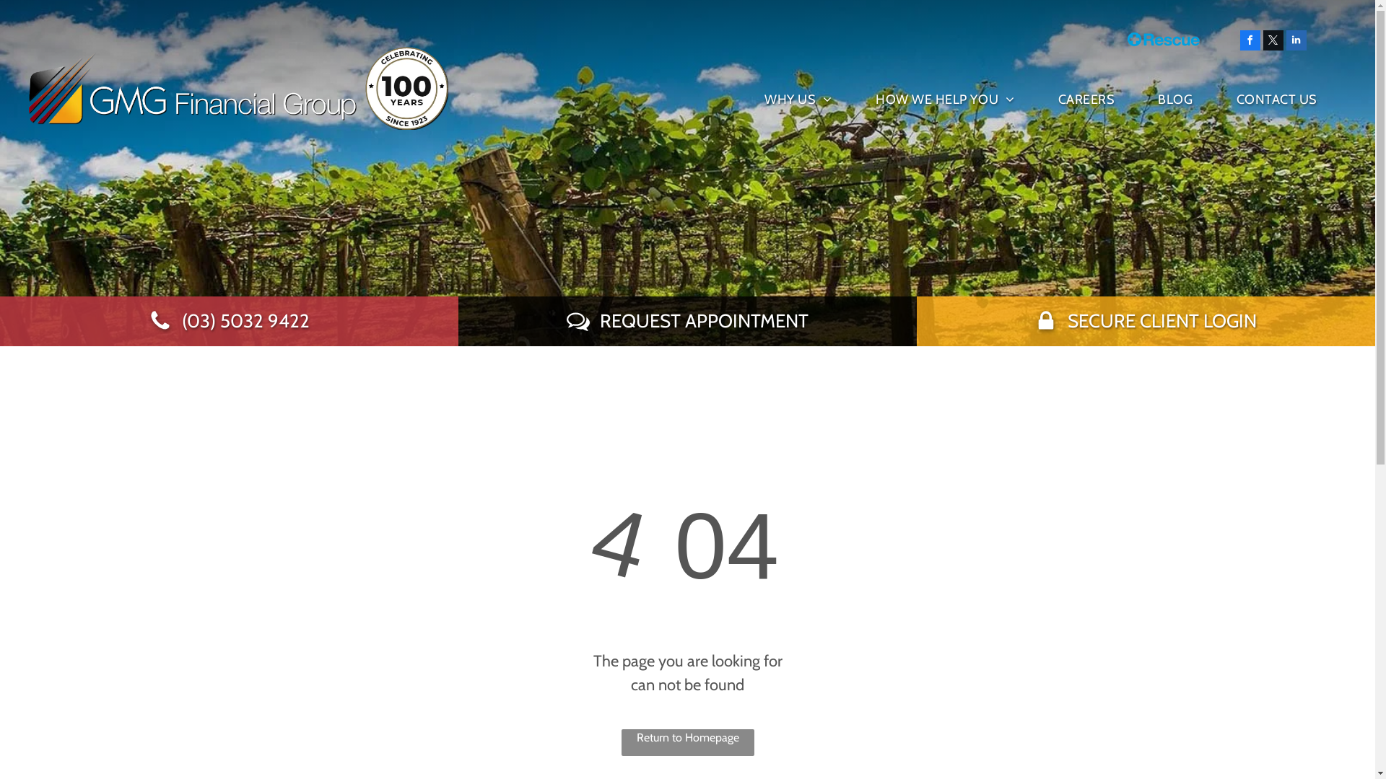  I want to click on REQUEST APPOINTMENT, so click(687, 320).